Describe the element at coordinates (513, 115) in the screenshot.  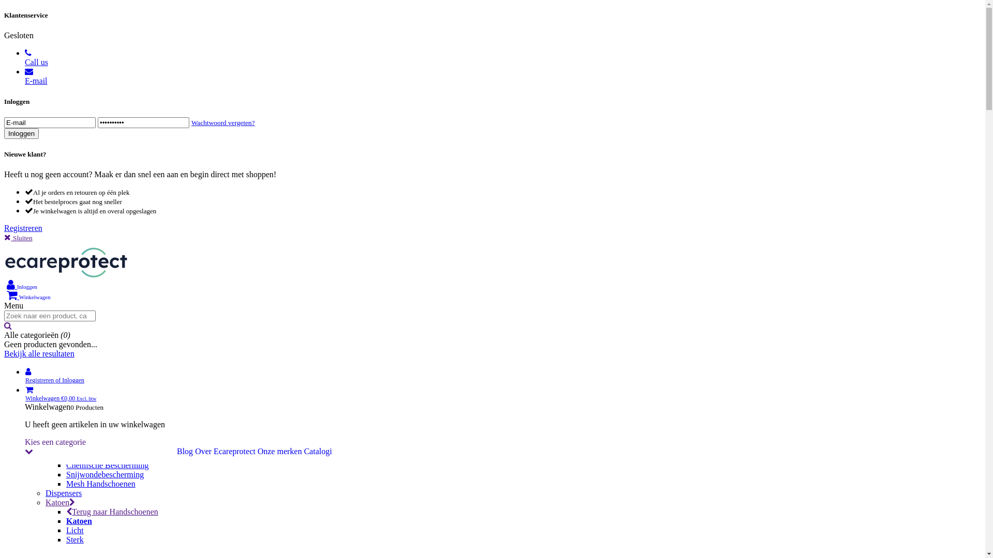
I see `Brandwonden` at that location.